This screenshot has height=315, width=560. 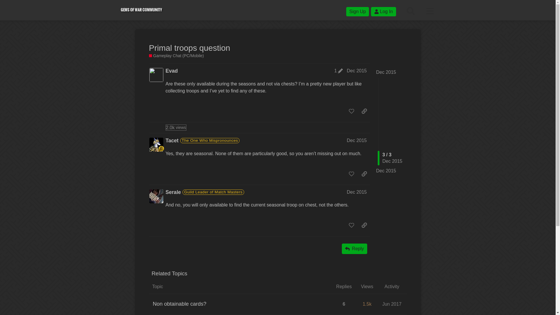 I want to click on Jump to the first post, so click(x=386, y=72).